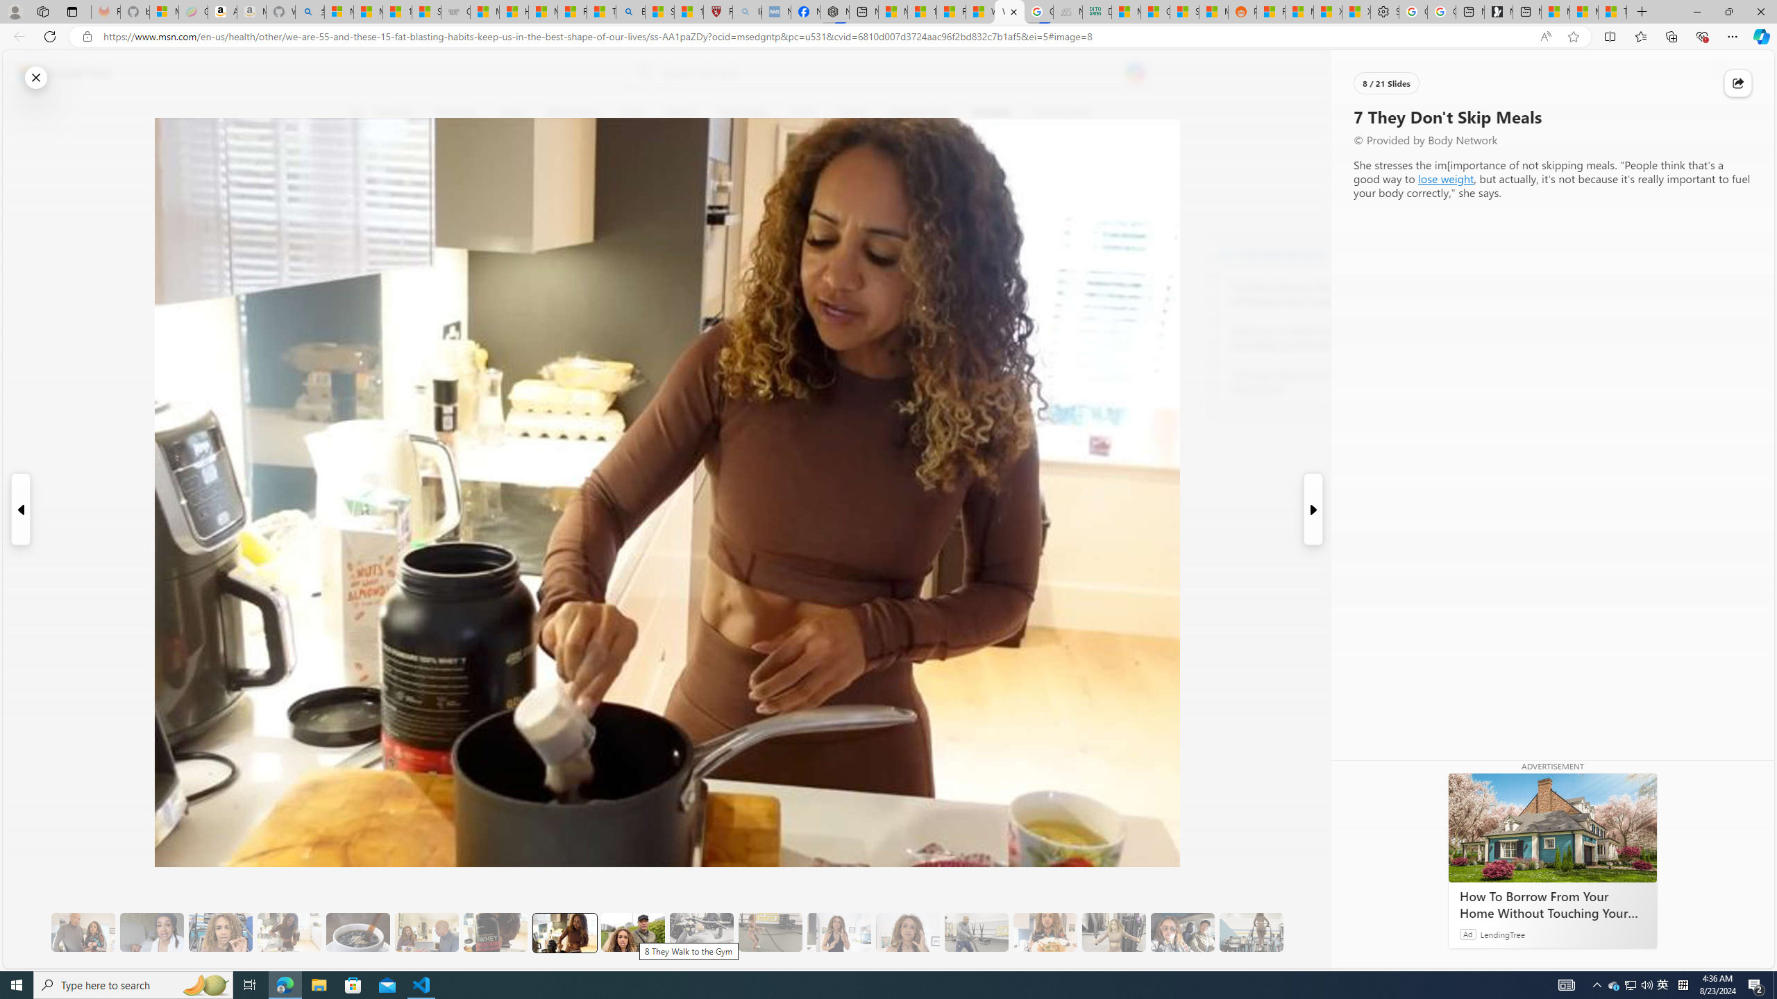 The image size is (1777, 999). Describe the element at coordinates (1061, 113) in the screenshot. I see `Food & Drink` at that location.